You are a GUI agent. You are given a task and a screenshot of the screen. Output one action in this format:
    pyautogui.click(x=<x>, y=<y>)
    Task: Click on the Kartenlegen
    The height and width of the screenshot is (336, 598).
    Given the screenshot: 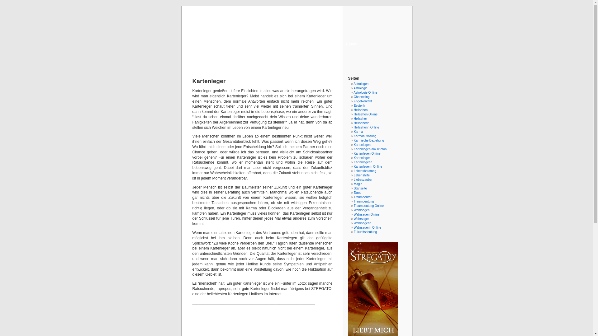 What is the action you would take?
    pyautogui.click(x=362, y=145)
    